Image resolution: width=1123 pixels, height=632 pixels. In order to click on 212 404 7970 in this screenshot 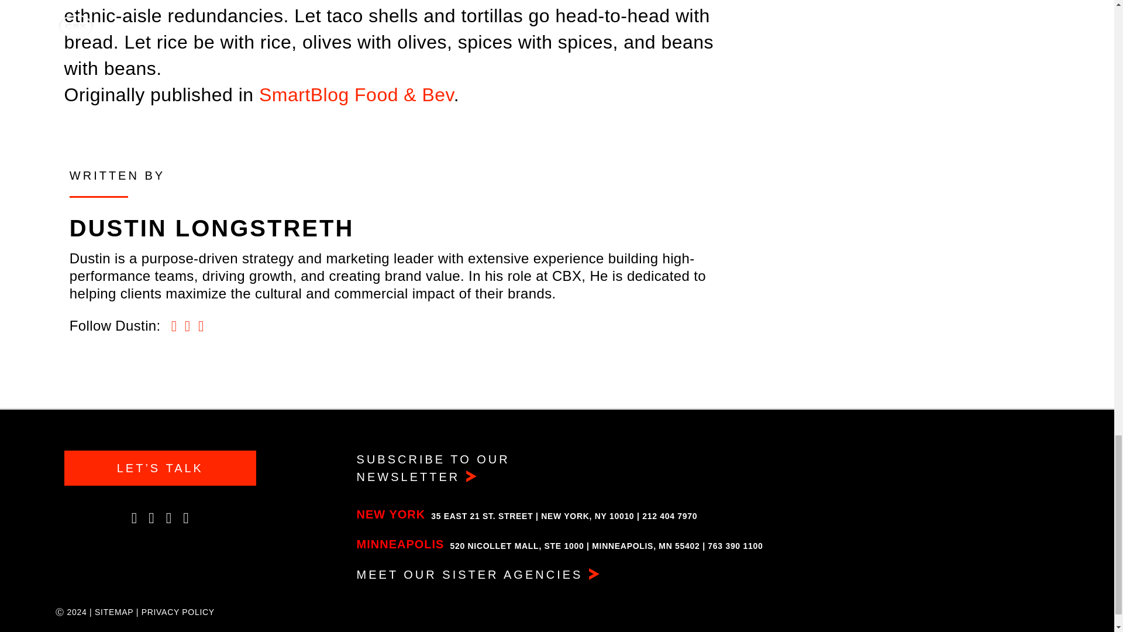, I will do `click(670, 516)`.